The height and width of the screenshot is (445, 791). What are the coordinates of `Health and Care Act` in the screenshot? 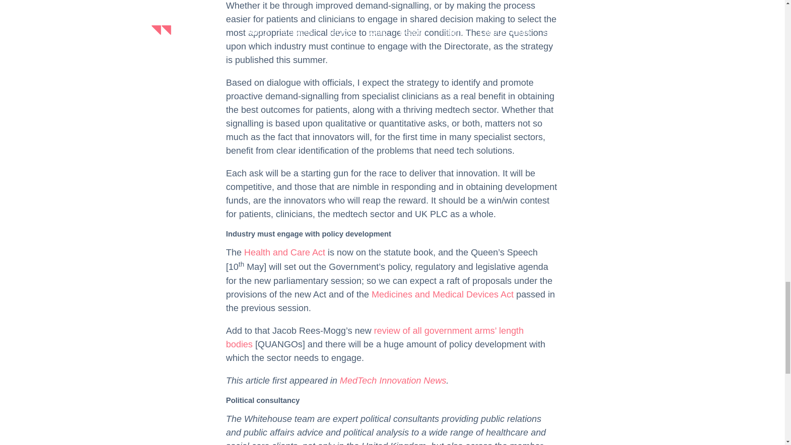 It's located at (285, 252).